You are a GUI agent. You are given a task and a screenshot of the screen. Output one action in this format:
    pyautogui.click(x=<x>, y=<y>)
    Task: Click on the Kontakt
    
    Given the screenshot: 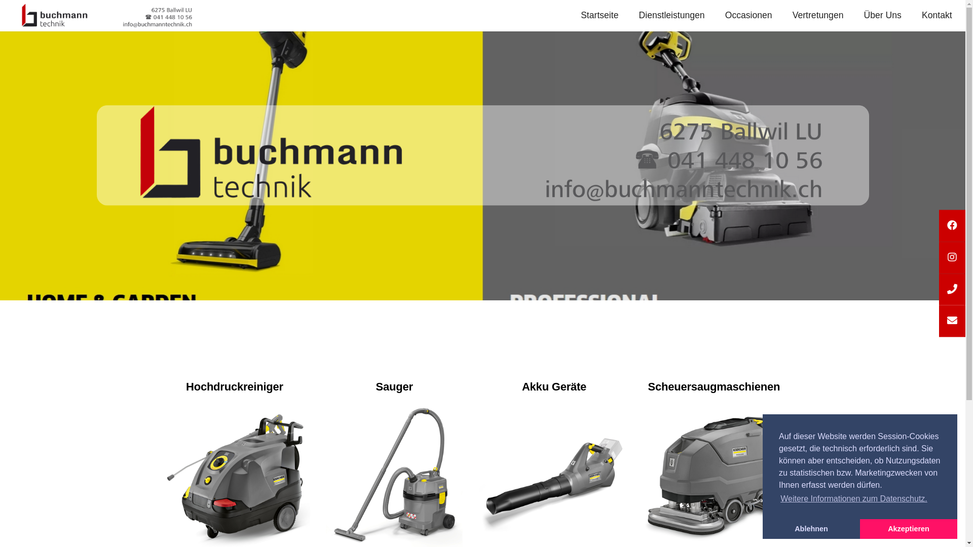 What is the action you would take?
    pyautogui.click(x=937, y=16)
    